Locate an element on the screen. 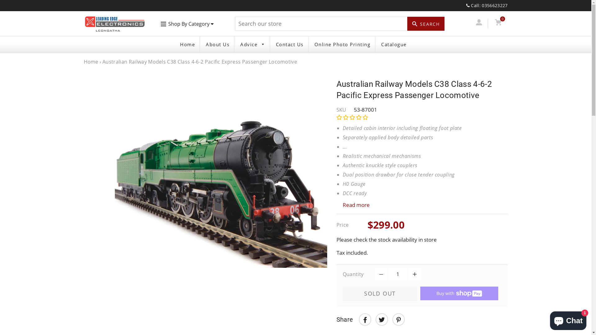 The height and width of the screenshot is (335, 596). Call: 0356623227 is located at coordinates (487, 6).